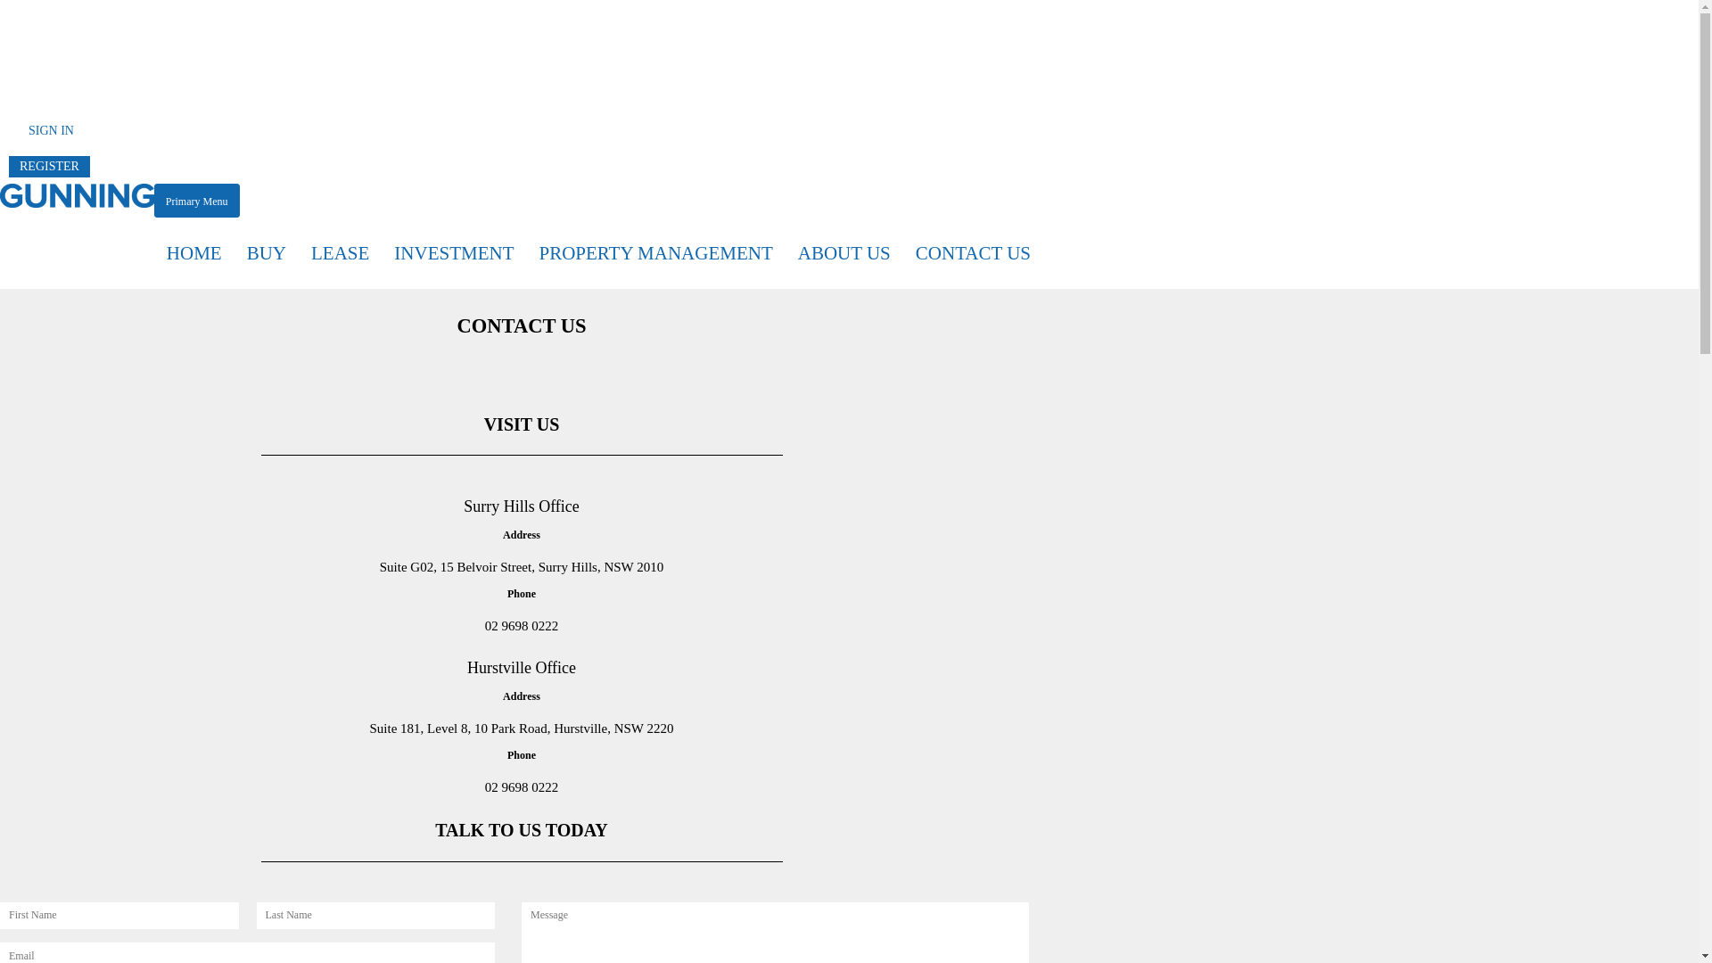 This screenshot has height=963, width=1712. Describe the element at coordinates (844, 253) in the screenshot. I see `ABOUT US` at that location.